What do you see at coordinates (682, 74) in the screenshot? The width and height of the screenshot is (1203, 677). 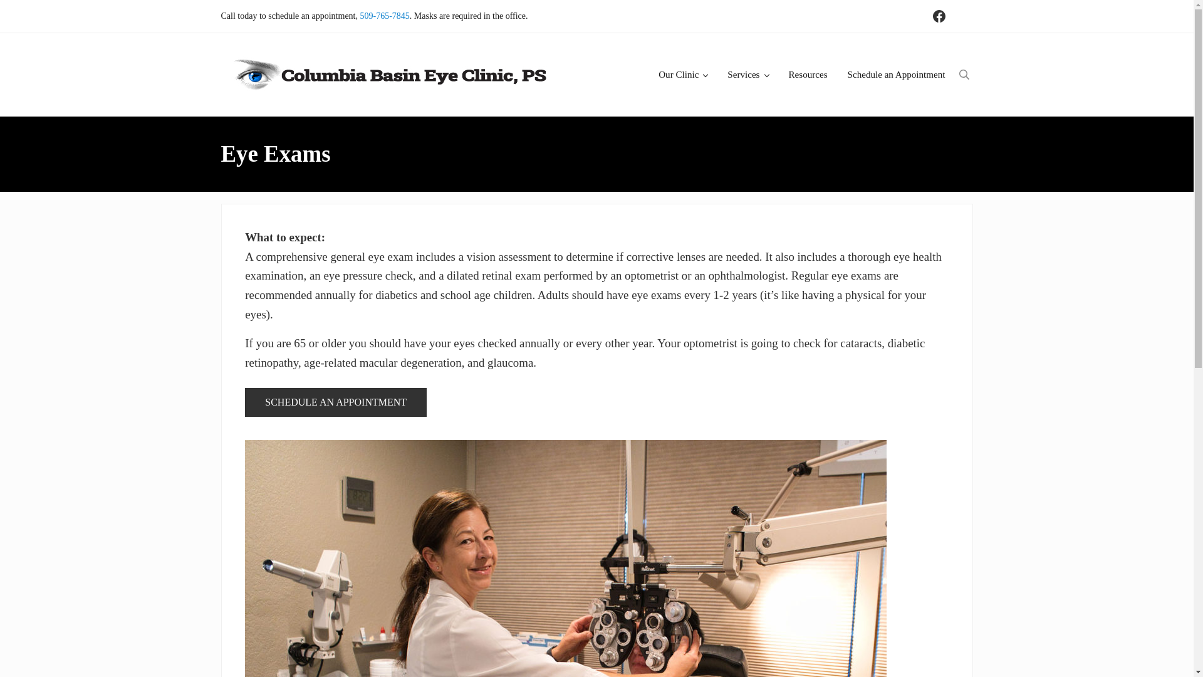 I see `Our Clinic` at bounding box center [682, 74].